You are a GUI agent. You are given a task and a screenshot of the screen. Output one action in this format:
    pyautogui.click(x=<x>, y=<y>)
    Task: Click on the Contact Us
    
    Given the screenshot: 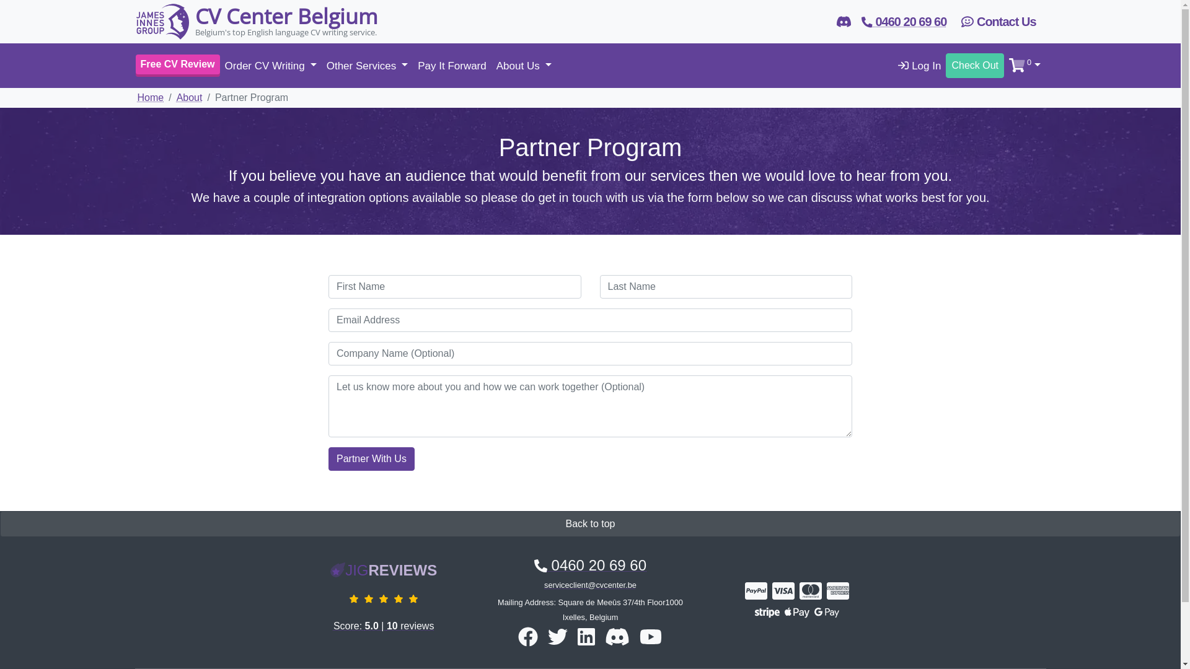 What is the action you would take?
    pyautogui.click(x=998, y=22)
    